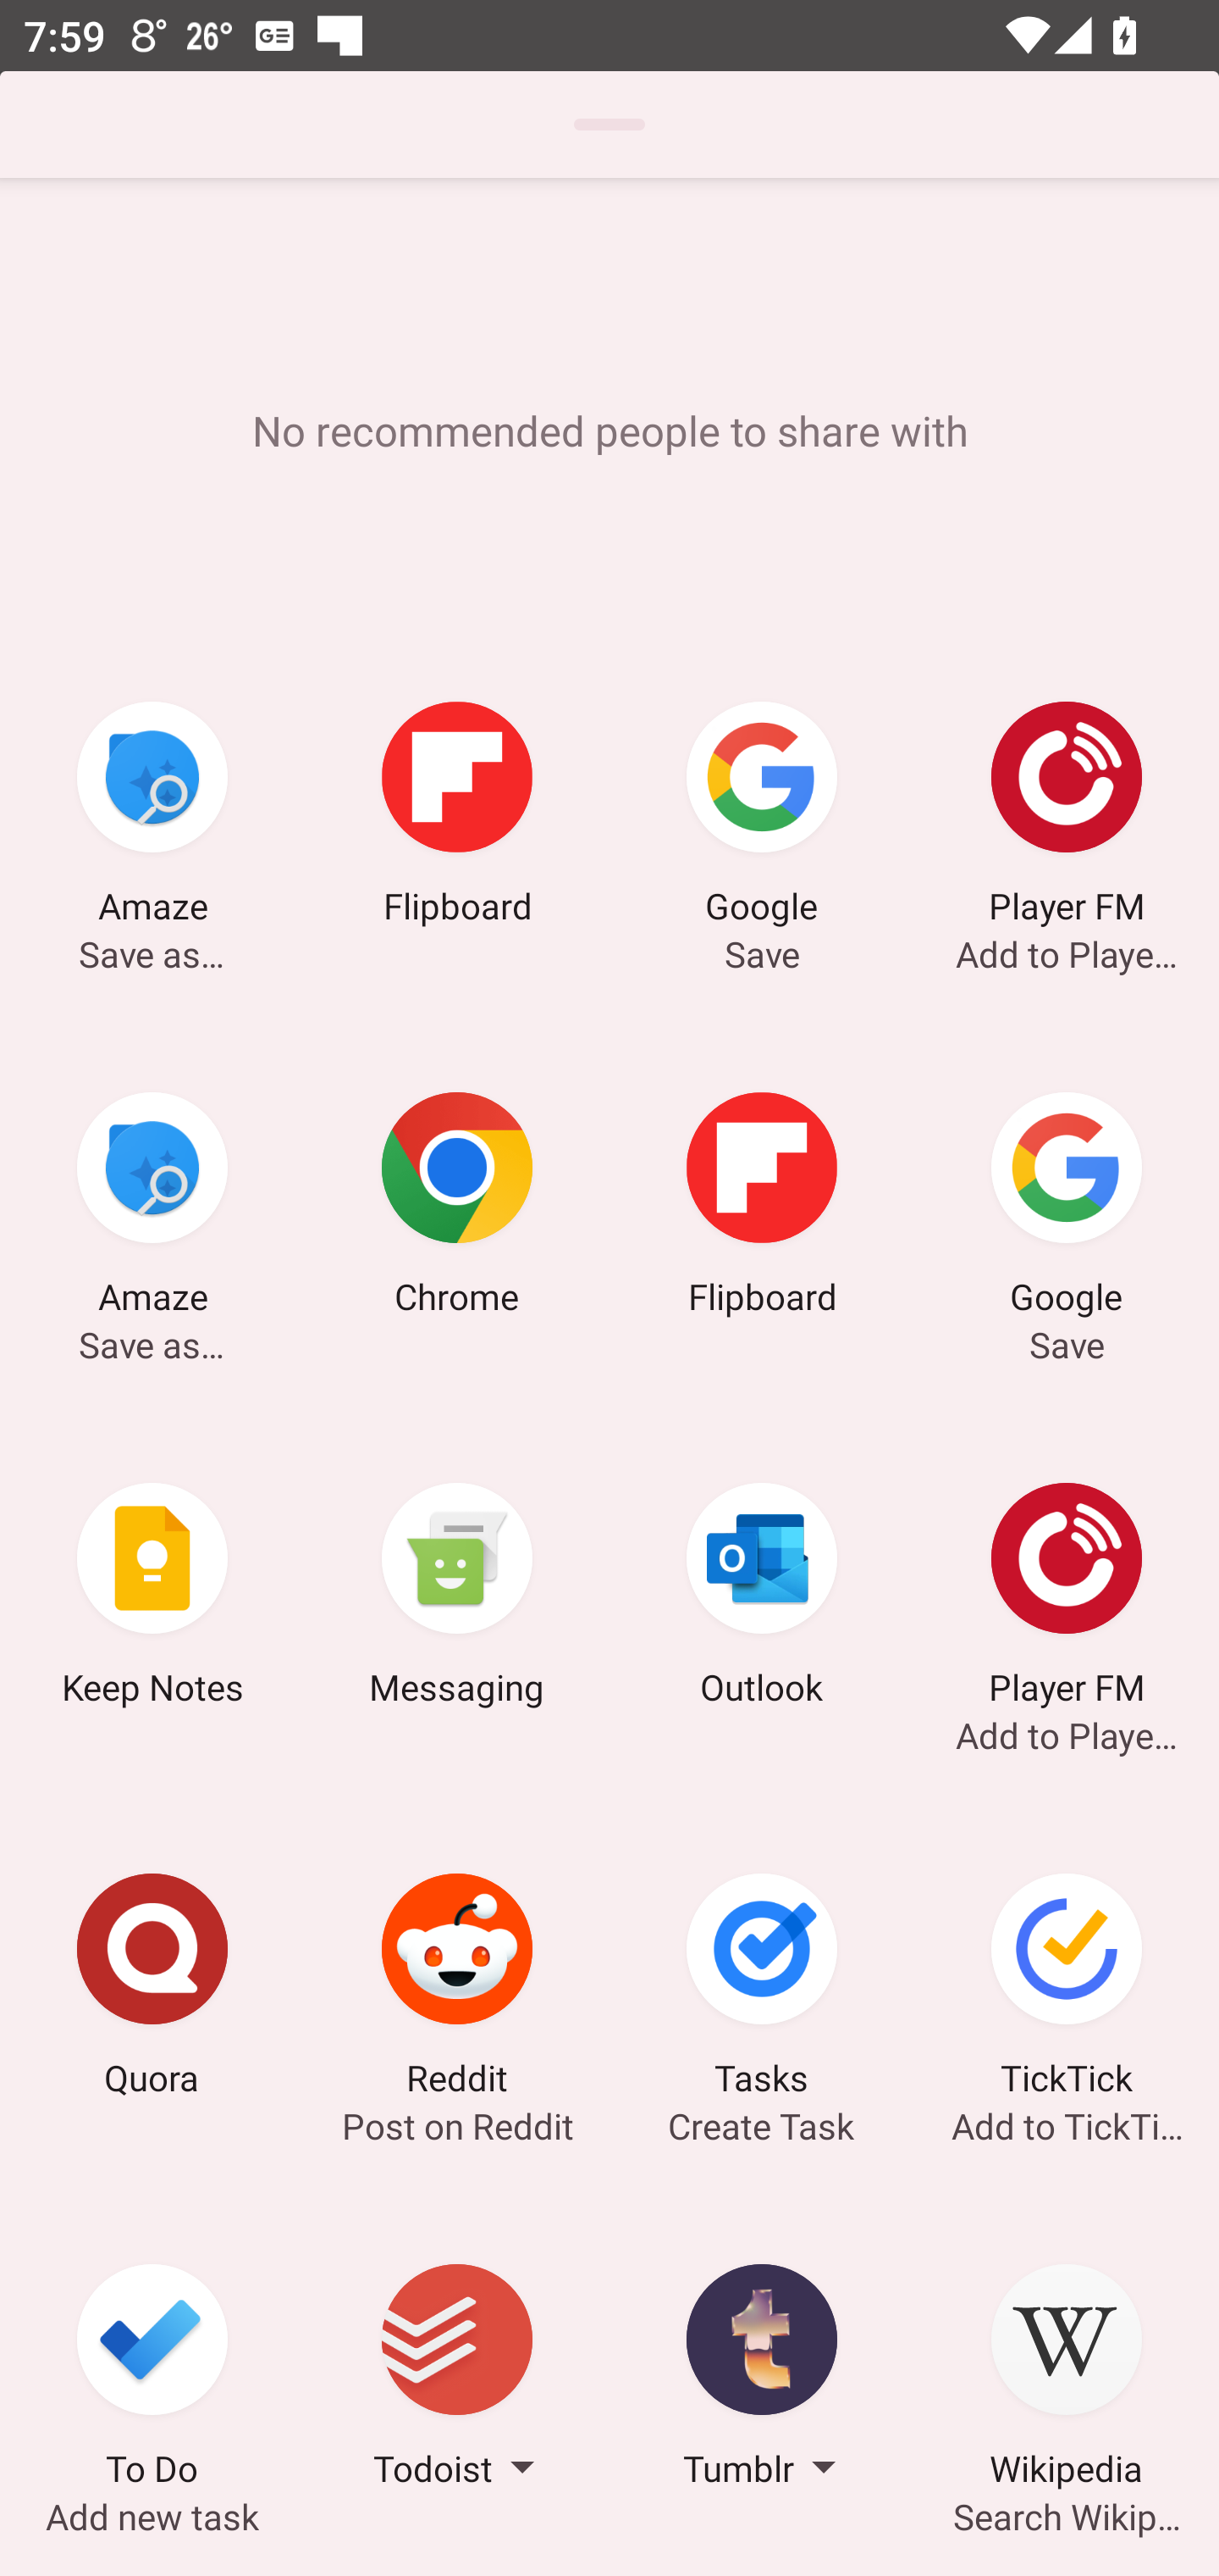 This screenshot has height=2576, width=1219. What do you see at coordinates (152, 1207) in the screenshot?
I see `Amaze Save as…` at bounding box center [152, 1207].